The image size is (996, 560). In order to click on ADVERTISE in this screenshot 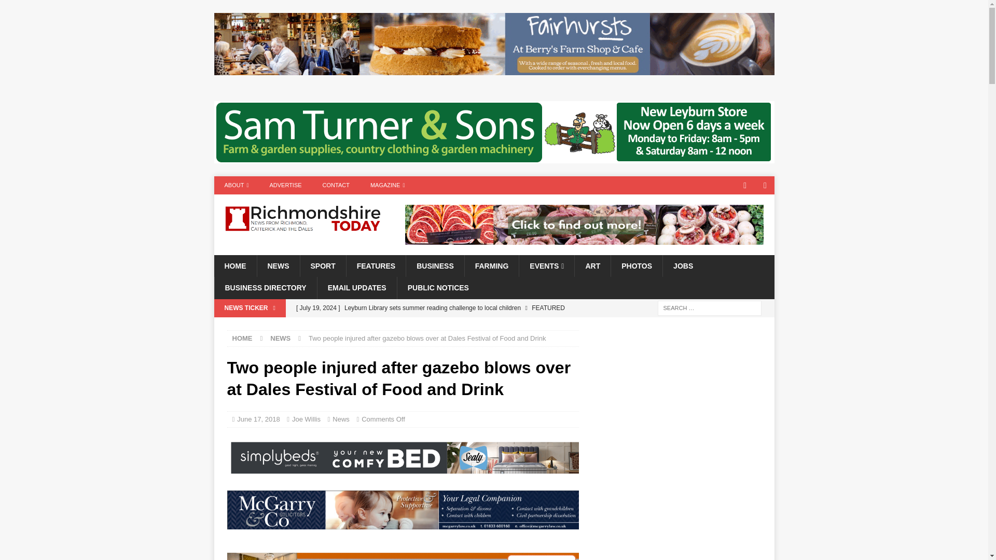, I will do `click(285, 185)`.